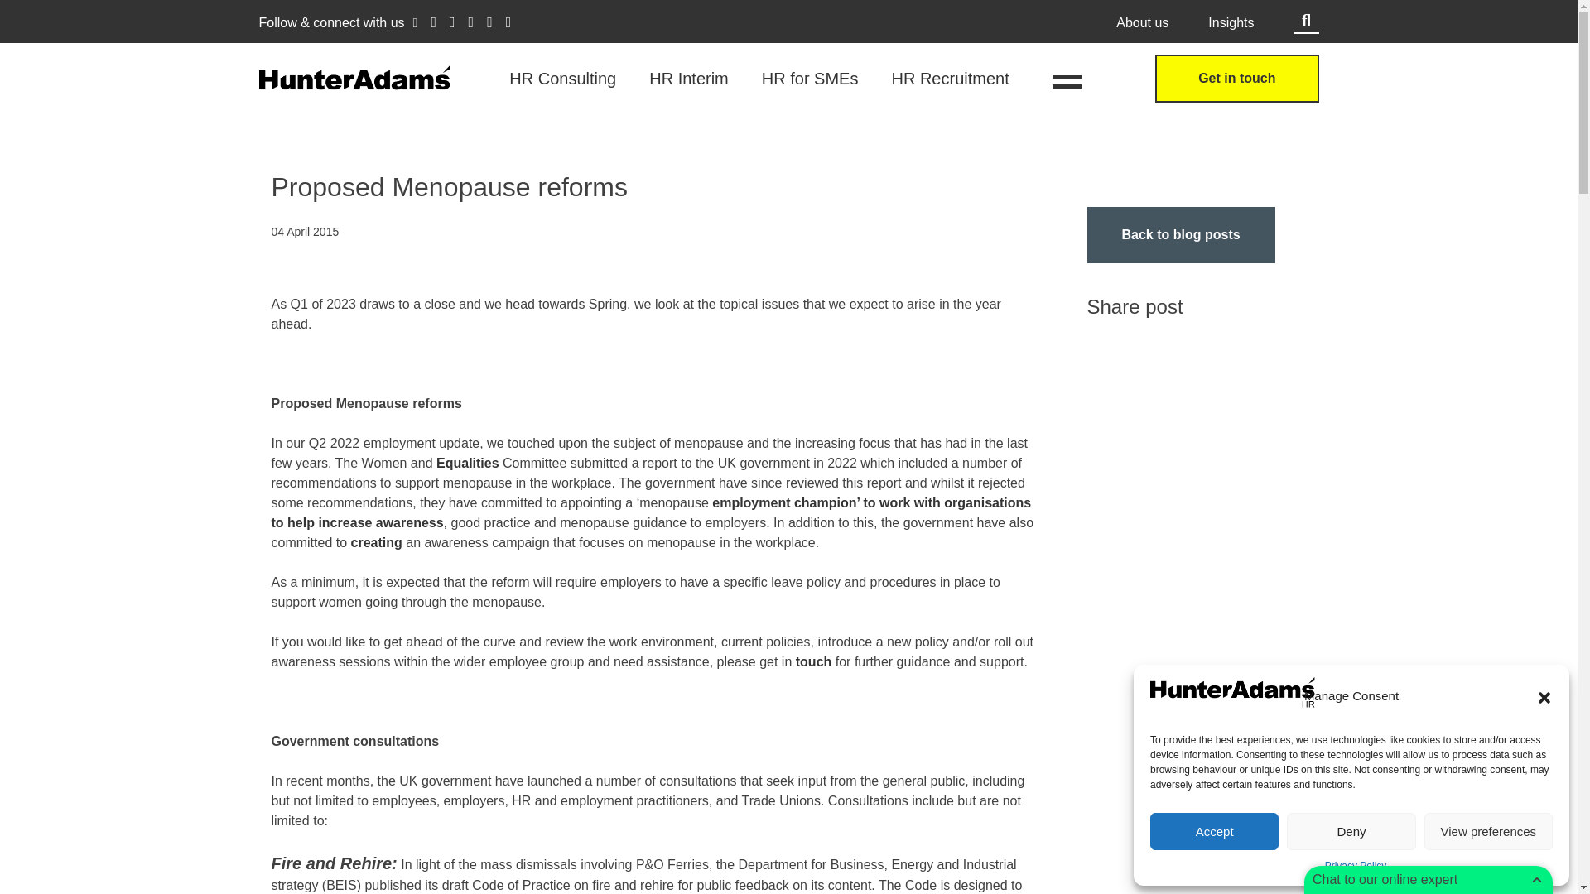 The width and height of the screenshot is (1590, 894). What do you see at coordinates (688, 78) in the screenshot?
I see `HR Interim` at bounding box center [688, 78].